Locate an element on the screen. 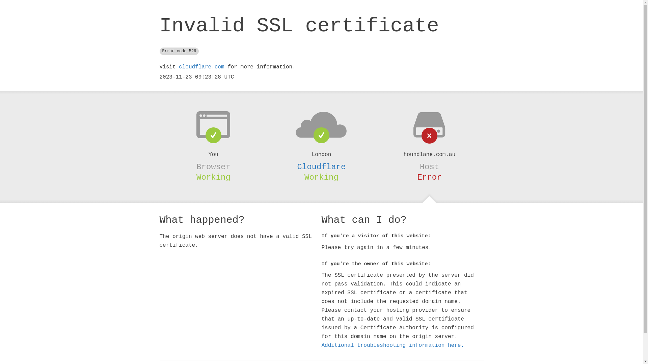 The width and height of the screenshot is (648, 364). Cloudflare is located at coordinates (321, 167).